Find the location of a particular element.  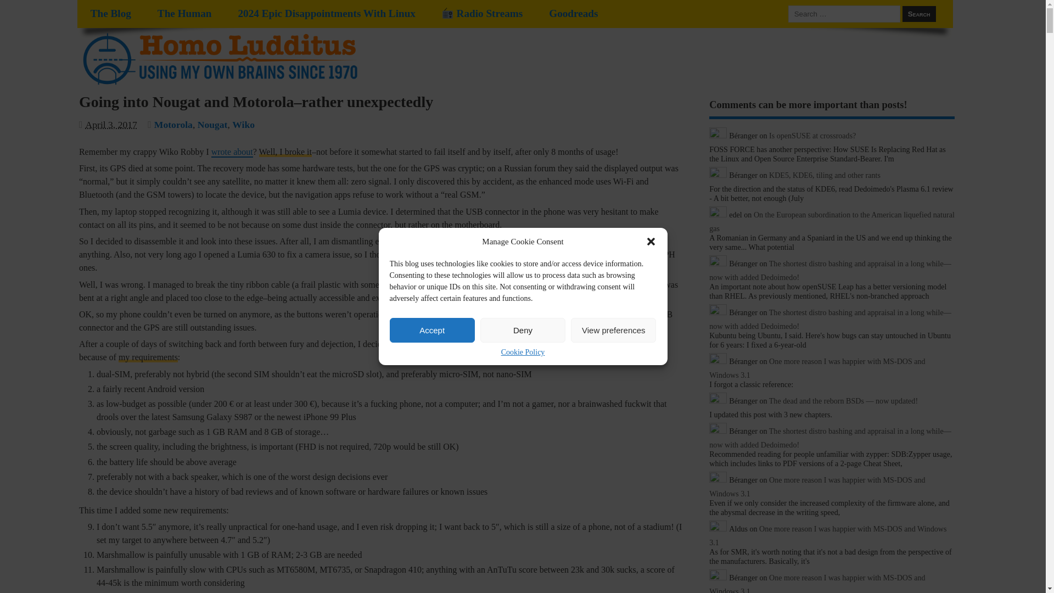

Nougat is located at coordinates (212, 124).